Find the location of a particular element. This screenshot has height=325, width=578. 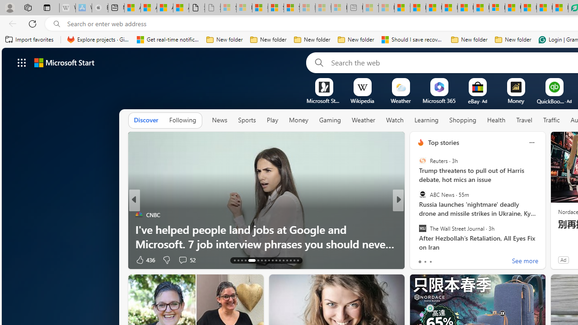

436 Like is located at coordinates (144, 259).